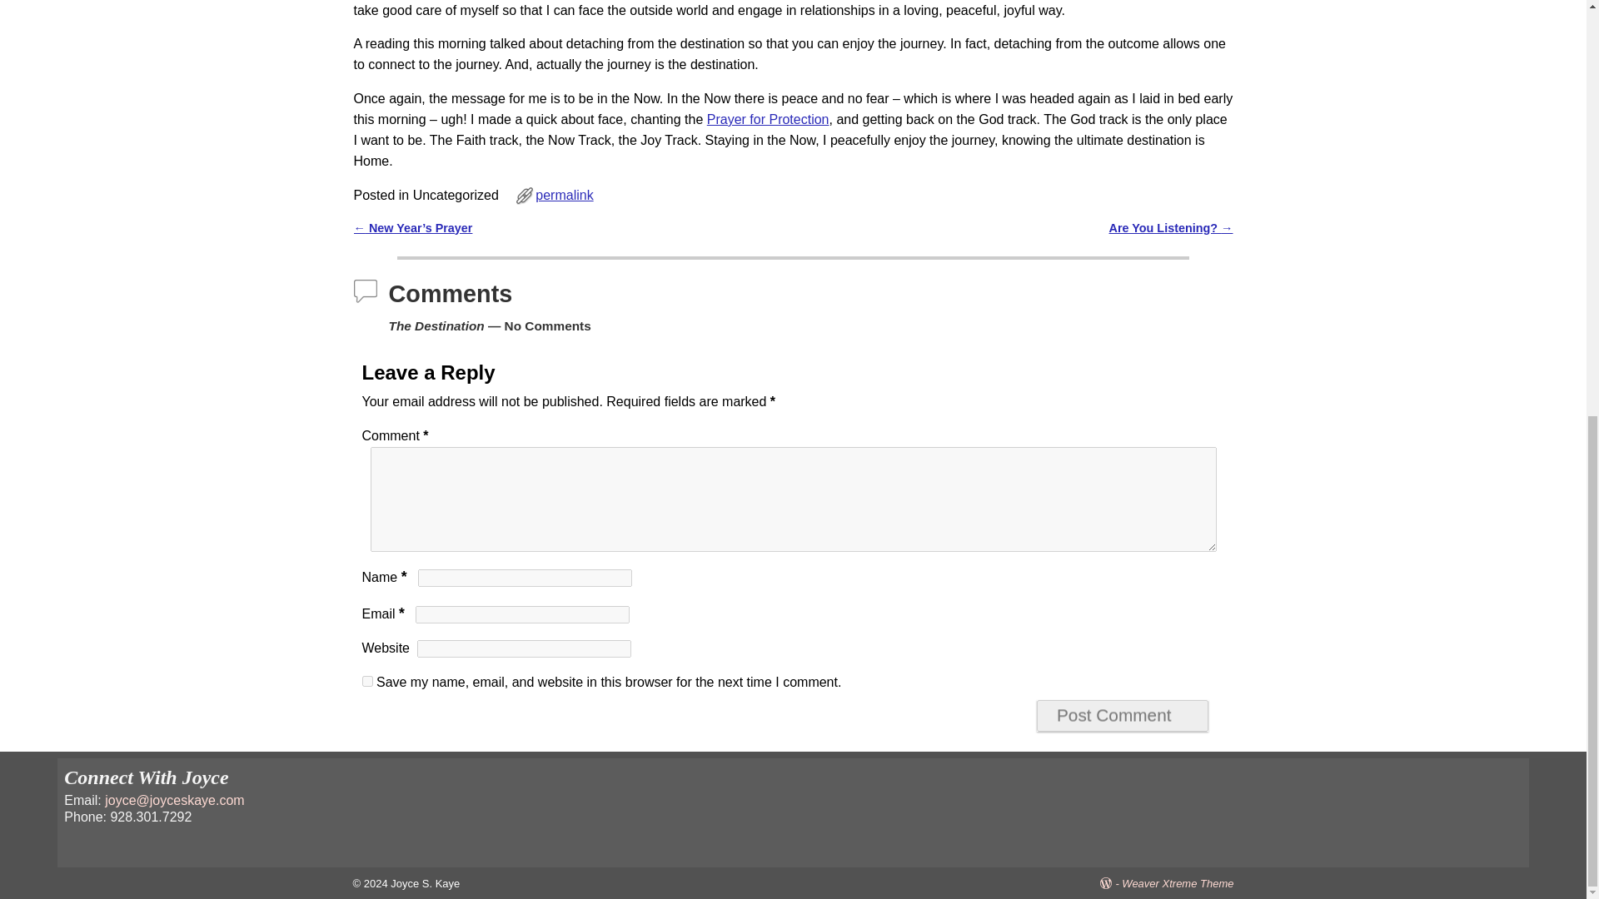 The image size is (1599, 899). Describe the element at coordinates (1111, 884) in the screenshot. I see `-` at that location.